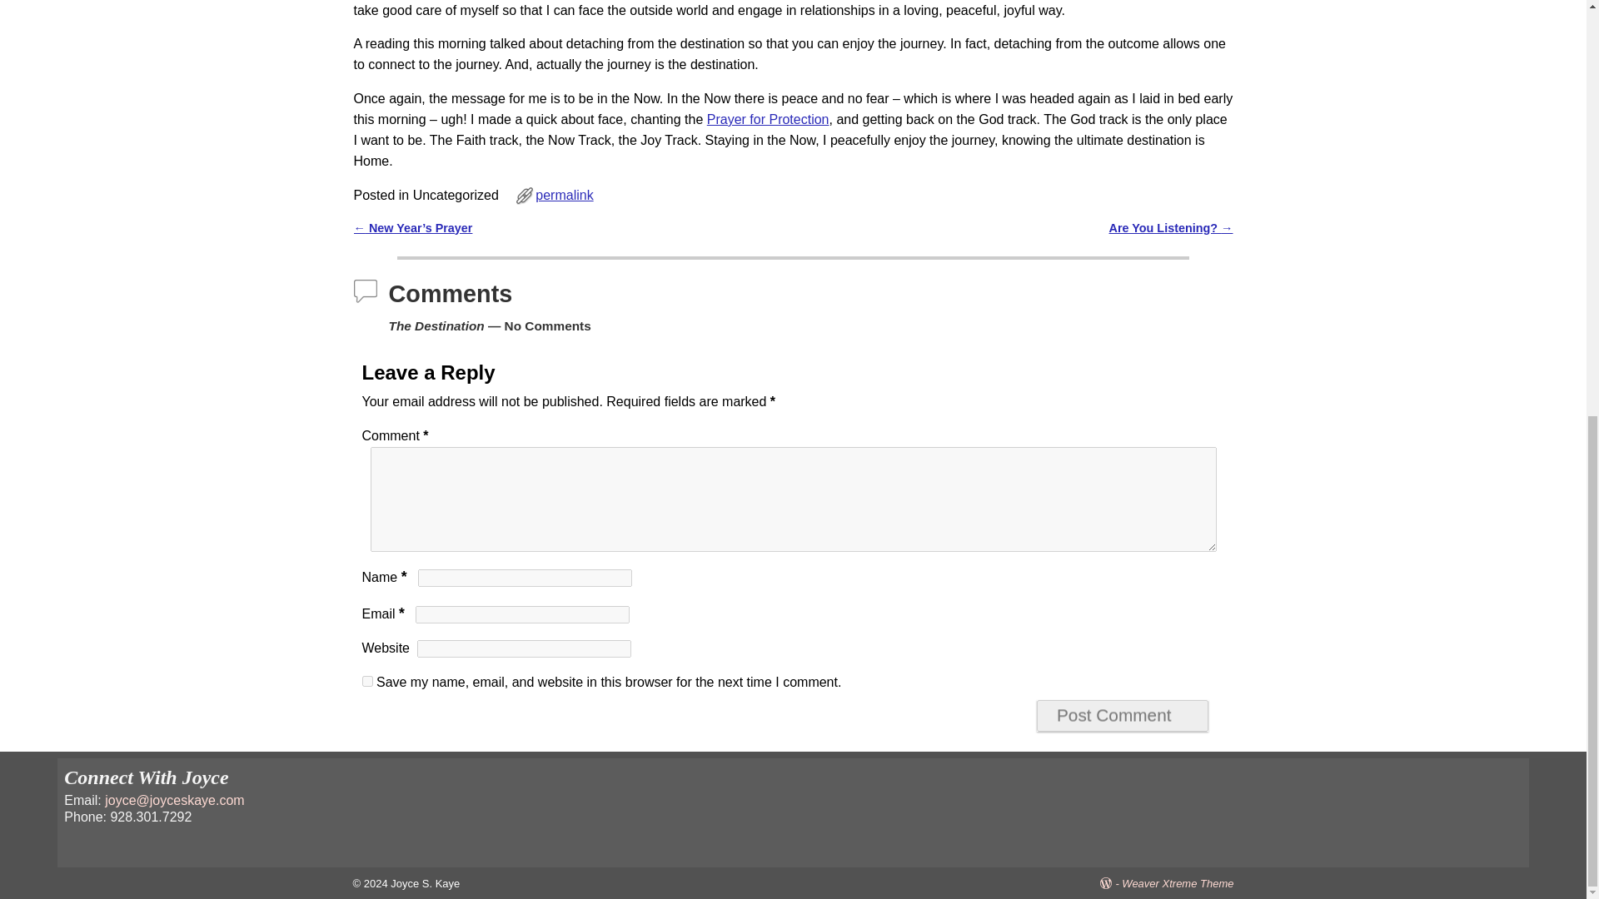 The image size is (1599, 899). Describe the element at coordinates (1111, 884) in the screenshot. I see `-` at that location.